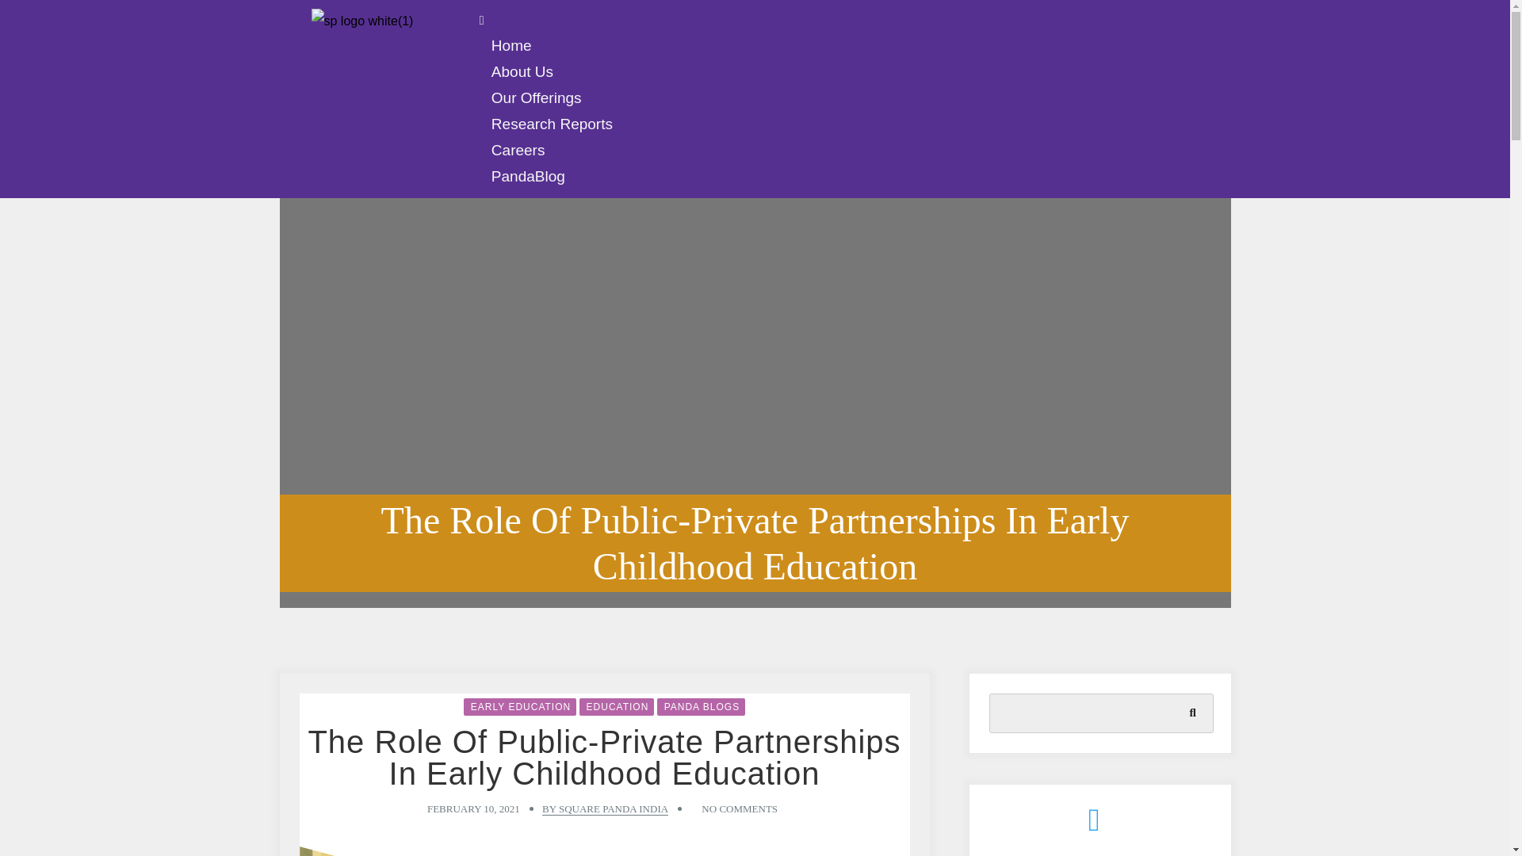  I want to click on Home, so click(511, 46).